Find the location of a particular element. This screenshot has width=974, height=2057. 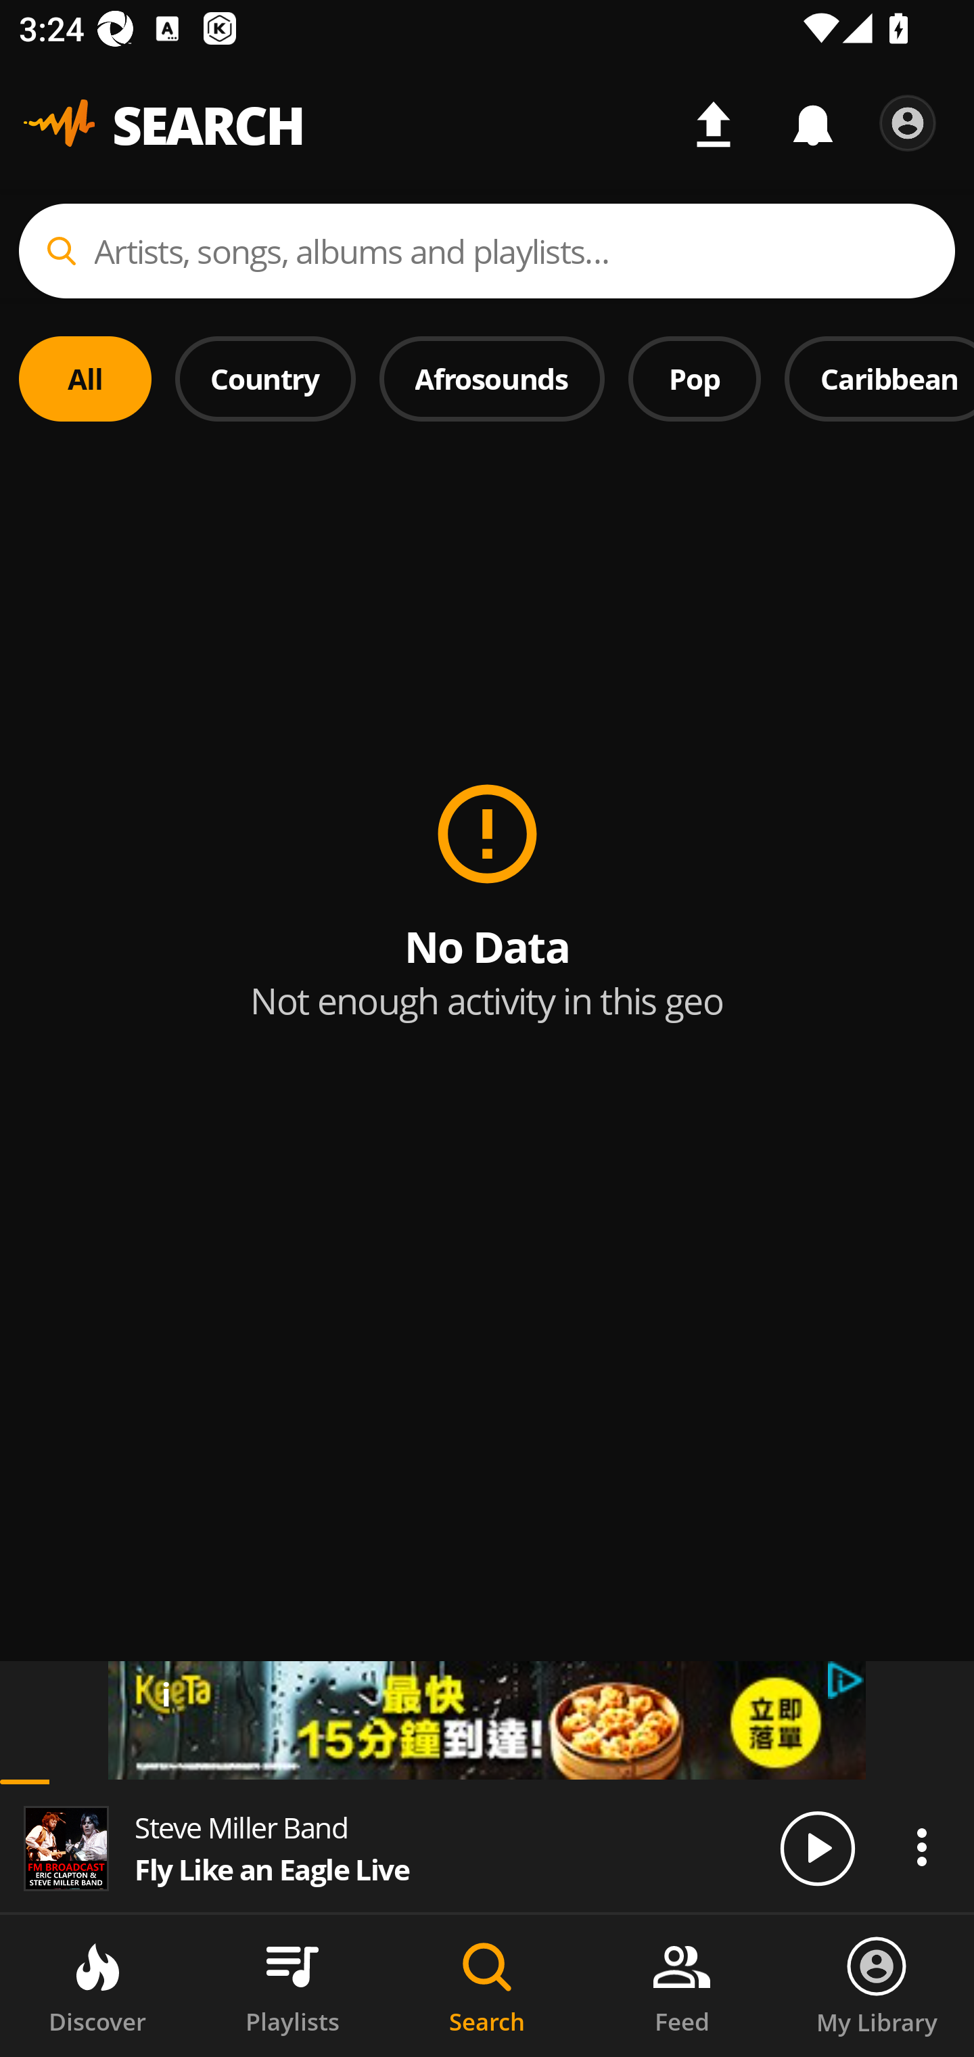

Settings is located at coordinates (908, 123).